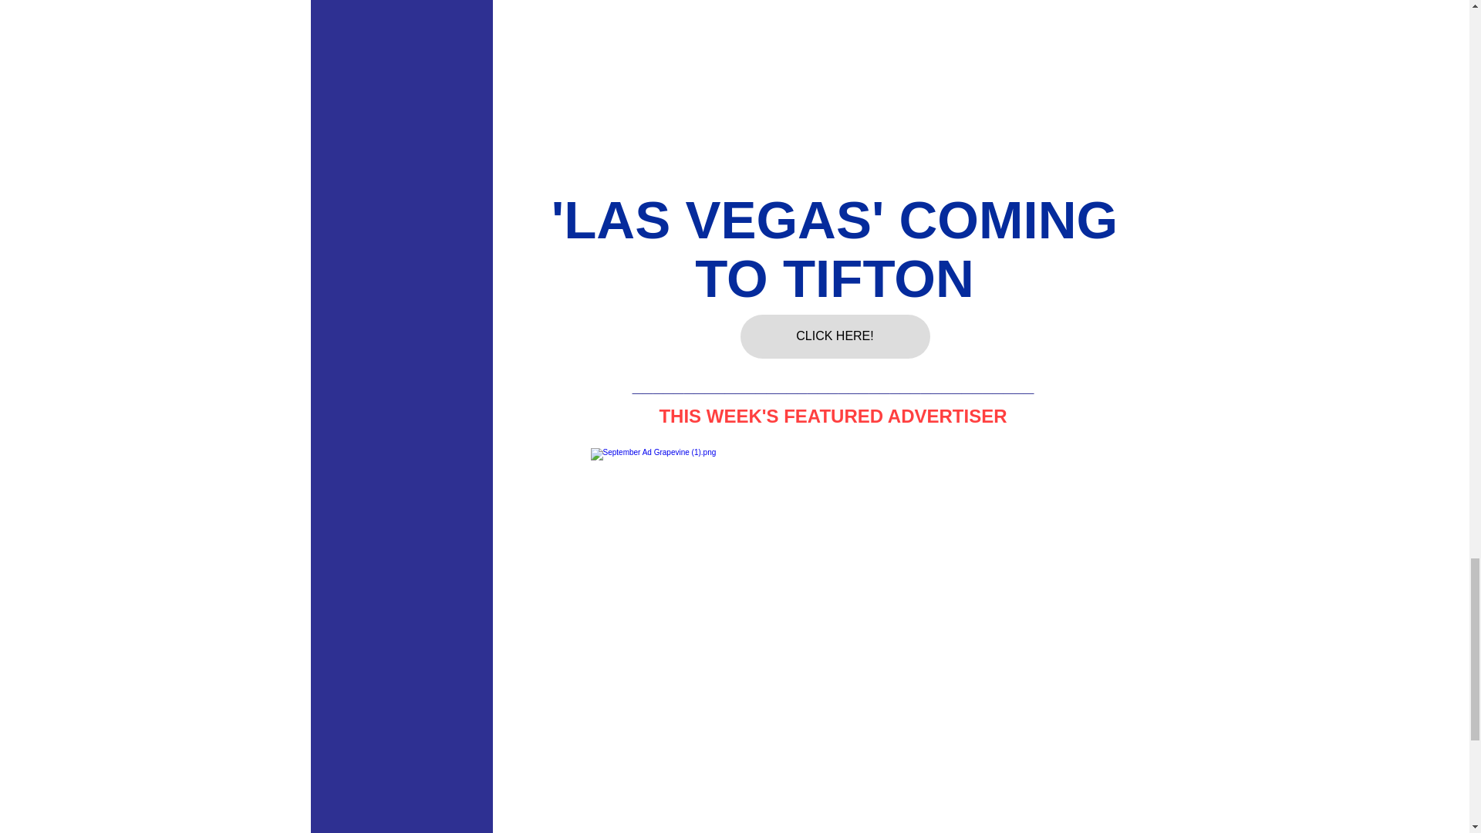 This screenshot has height=833, width=1481. Describe the element at coordinates (835, 249) in the screenshot. I see `Tift Theatre - Grapevine  November Ad.pn` at that location.